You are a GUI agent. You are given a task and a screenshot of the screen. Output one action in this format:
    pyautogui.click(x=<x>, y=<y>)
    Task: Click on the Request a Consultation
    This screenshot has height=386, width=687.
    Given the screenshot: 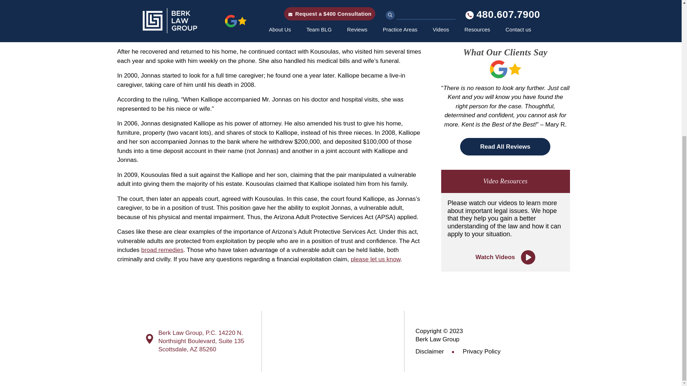 What is the action you would take?
    pyautogui.click(x=505, y=18)
    